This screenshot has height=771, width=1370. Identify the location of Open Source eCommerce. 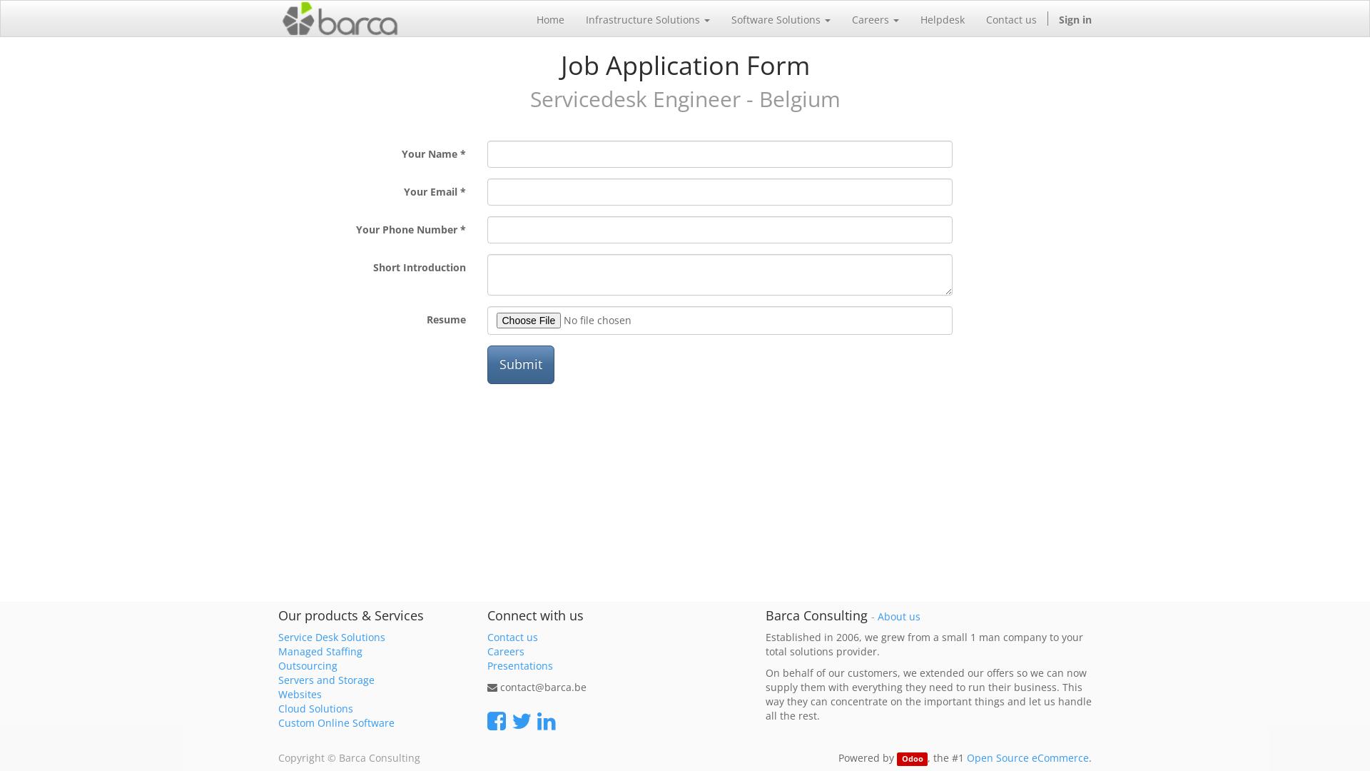
(1027, 758).